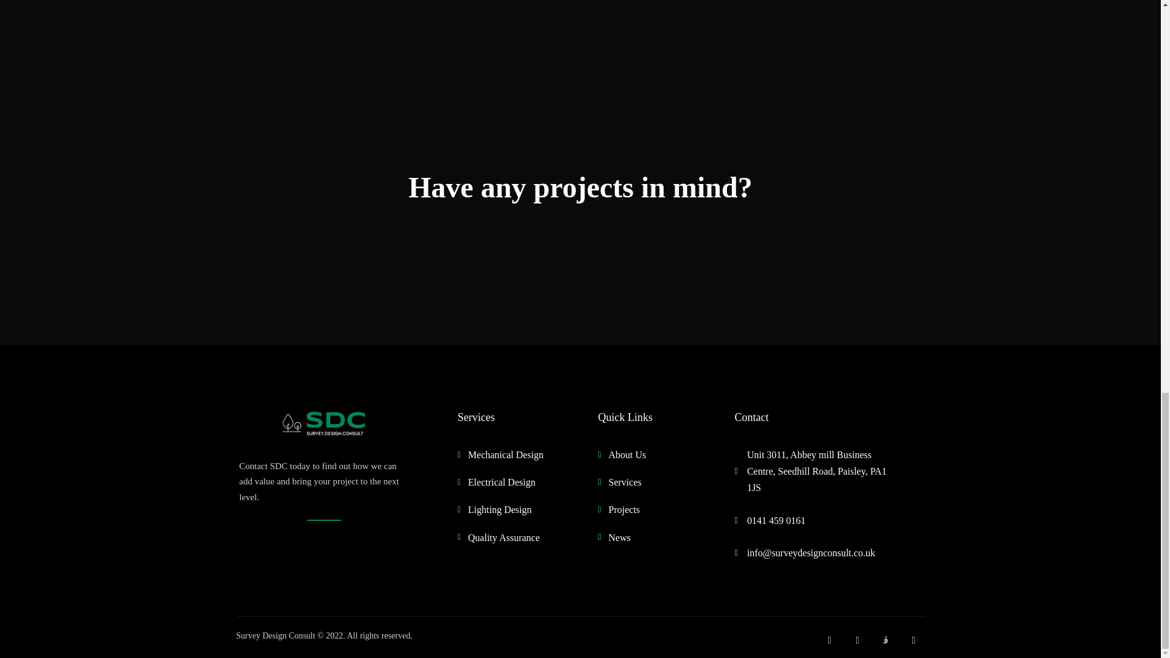 Image resolution: width=1170 pixels, height=658 pixels. Describe the element at coordinates (522, 481) in the screenshot. I see `Electrical Design` at that location.